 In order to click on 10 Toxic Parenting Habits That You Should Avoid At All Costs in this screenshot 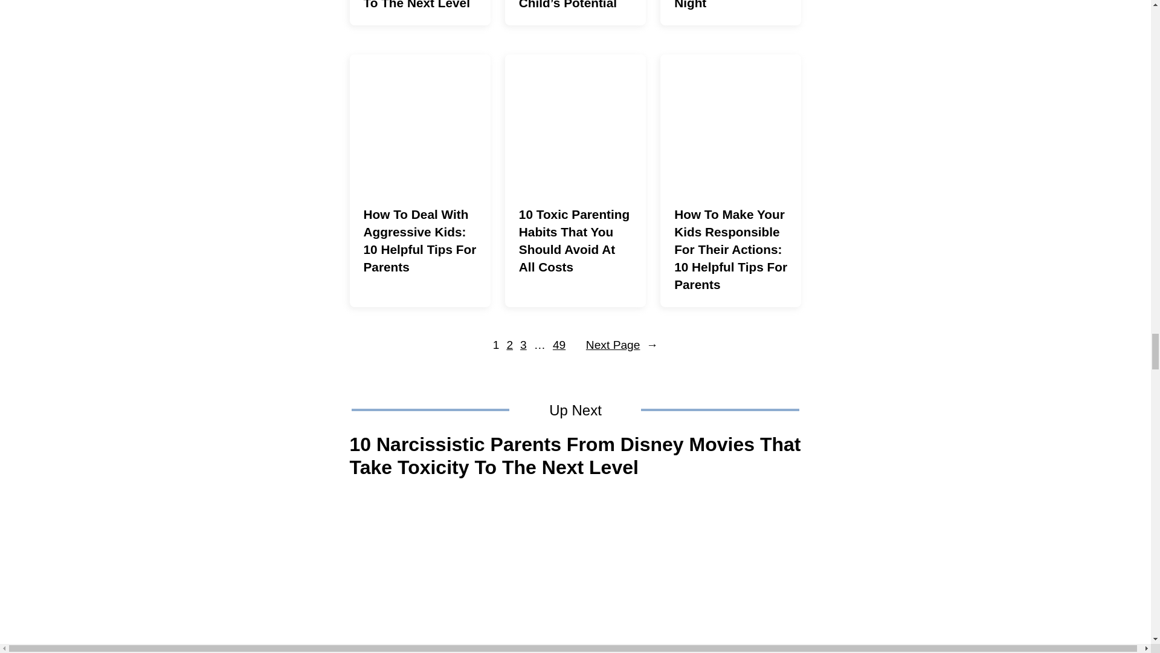, I will do `click(575, 123)`.